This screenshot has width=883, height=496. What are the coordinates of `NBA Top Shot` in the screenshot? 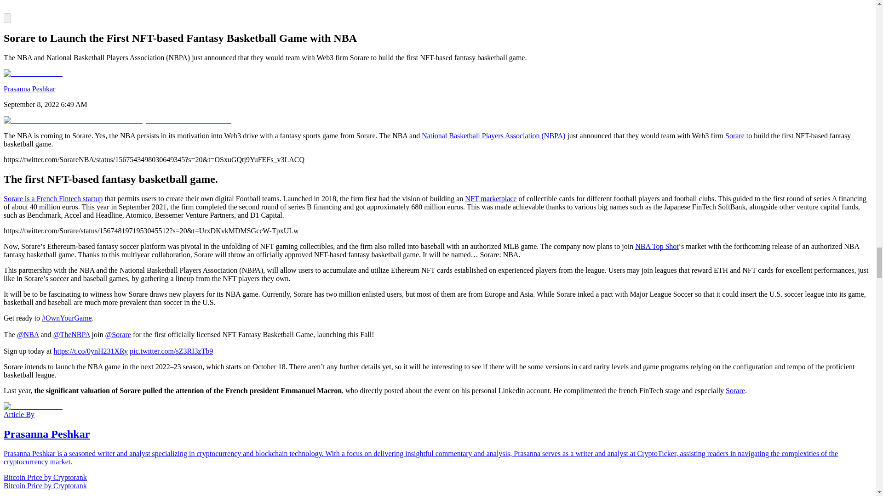 It's located at (657, 246).